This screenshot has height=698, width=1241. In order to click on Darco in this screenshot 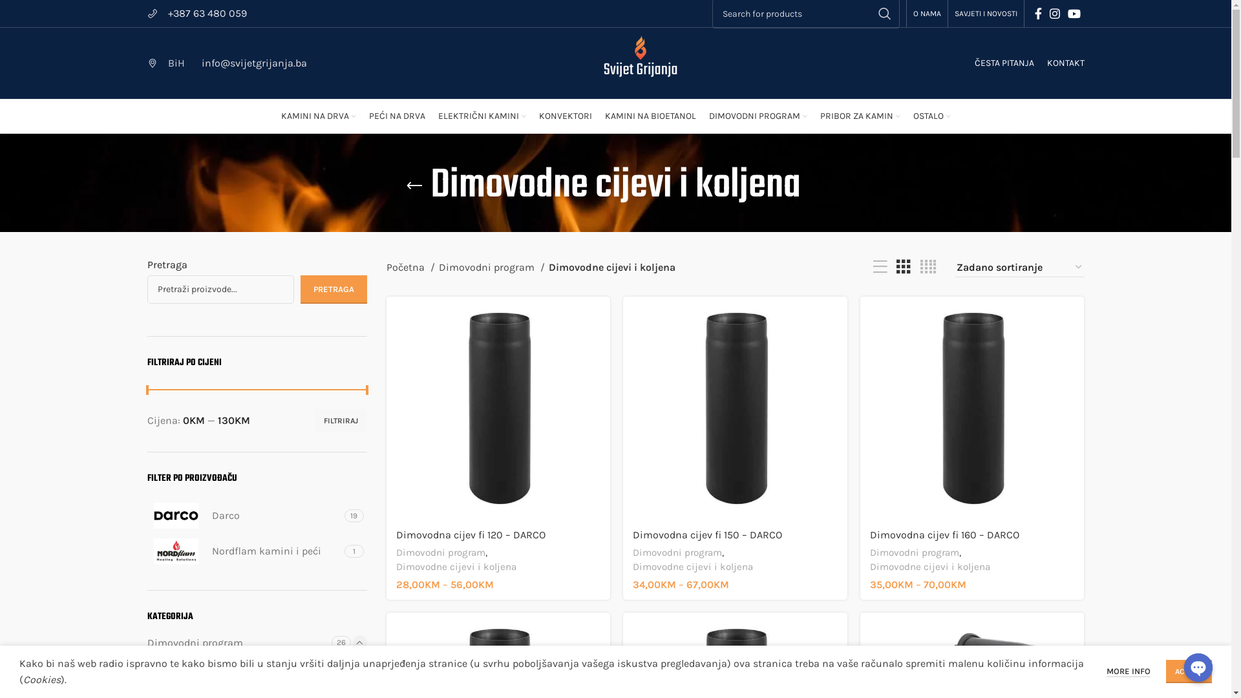, I will do `click(244, 516)`.